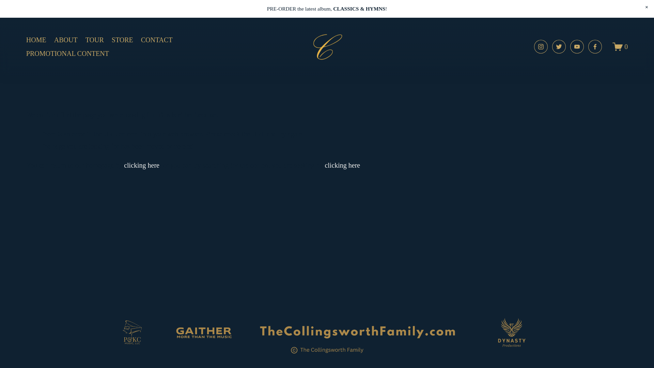  What do you see at coordinates (67, 53) in the screenshot?
I see `PROMOTIONAL CONTENT` at bounding box center [67, 53].